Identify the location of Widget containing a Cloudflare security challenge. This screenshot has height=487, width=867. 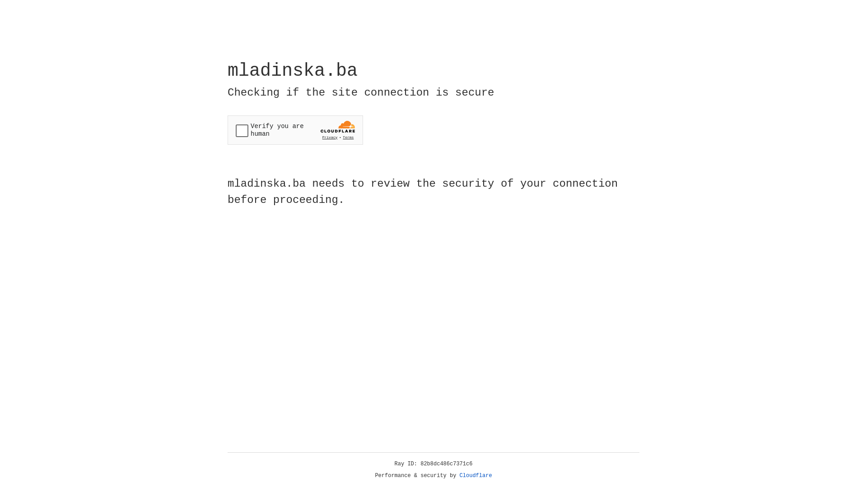
(295, 130).